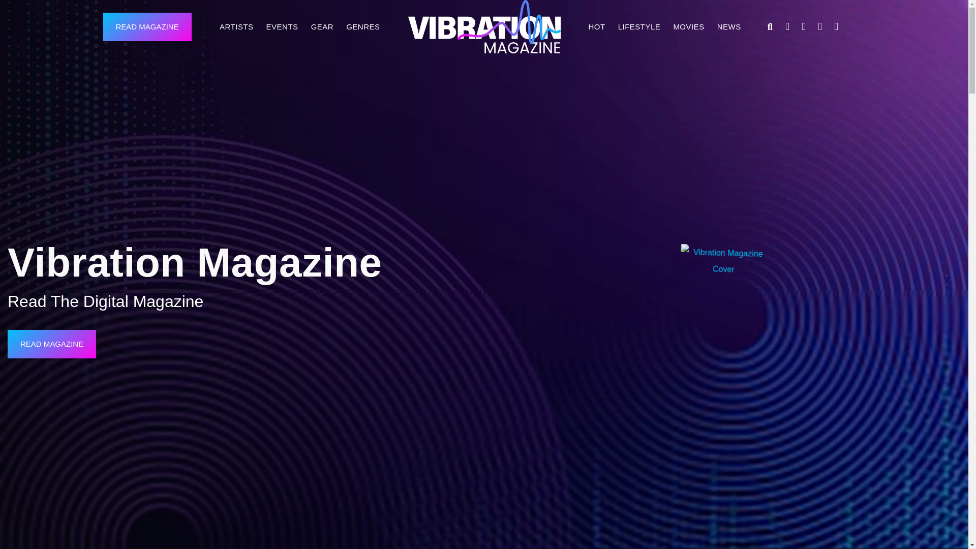 Image resolution: width=976 pixels, height=549 pixels. Describe the element at coordinates (688, 26) in the screenshot. I see `MOVIES` at that location.